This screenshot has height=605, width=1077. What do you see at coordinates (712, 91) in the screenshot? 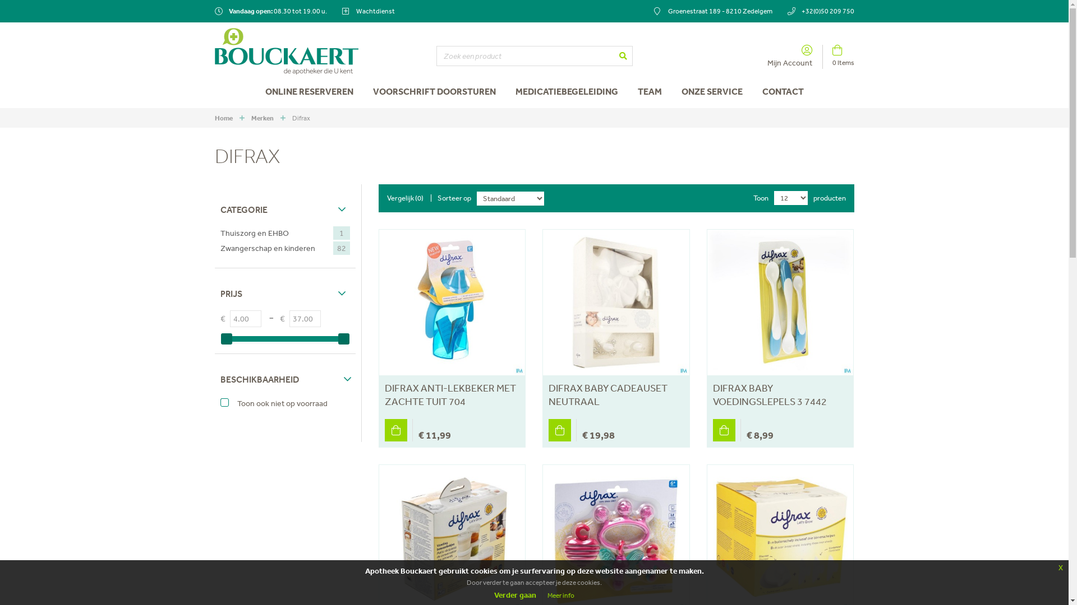
I see `ONZE SERVICE` at bounding box center [712, 91].